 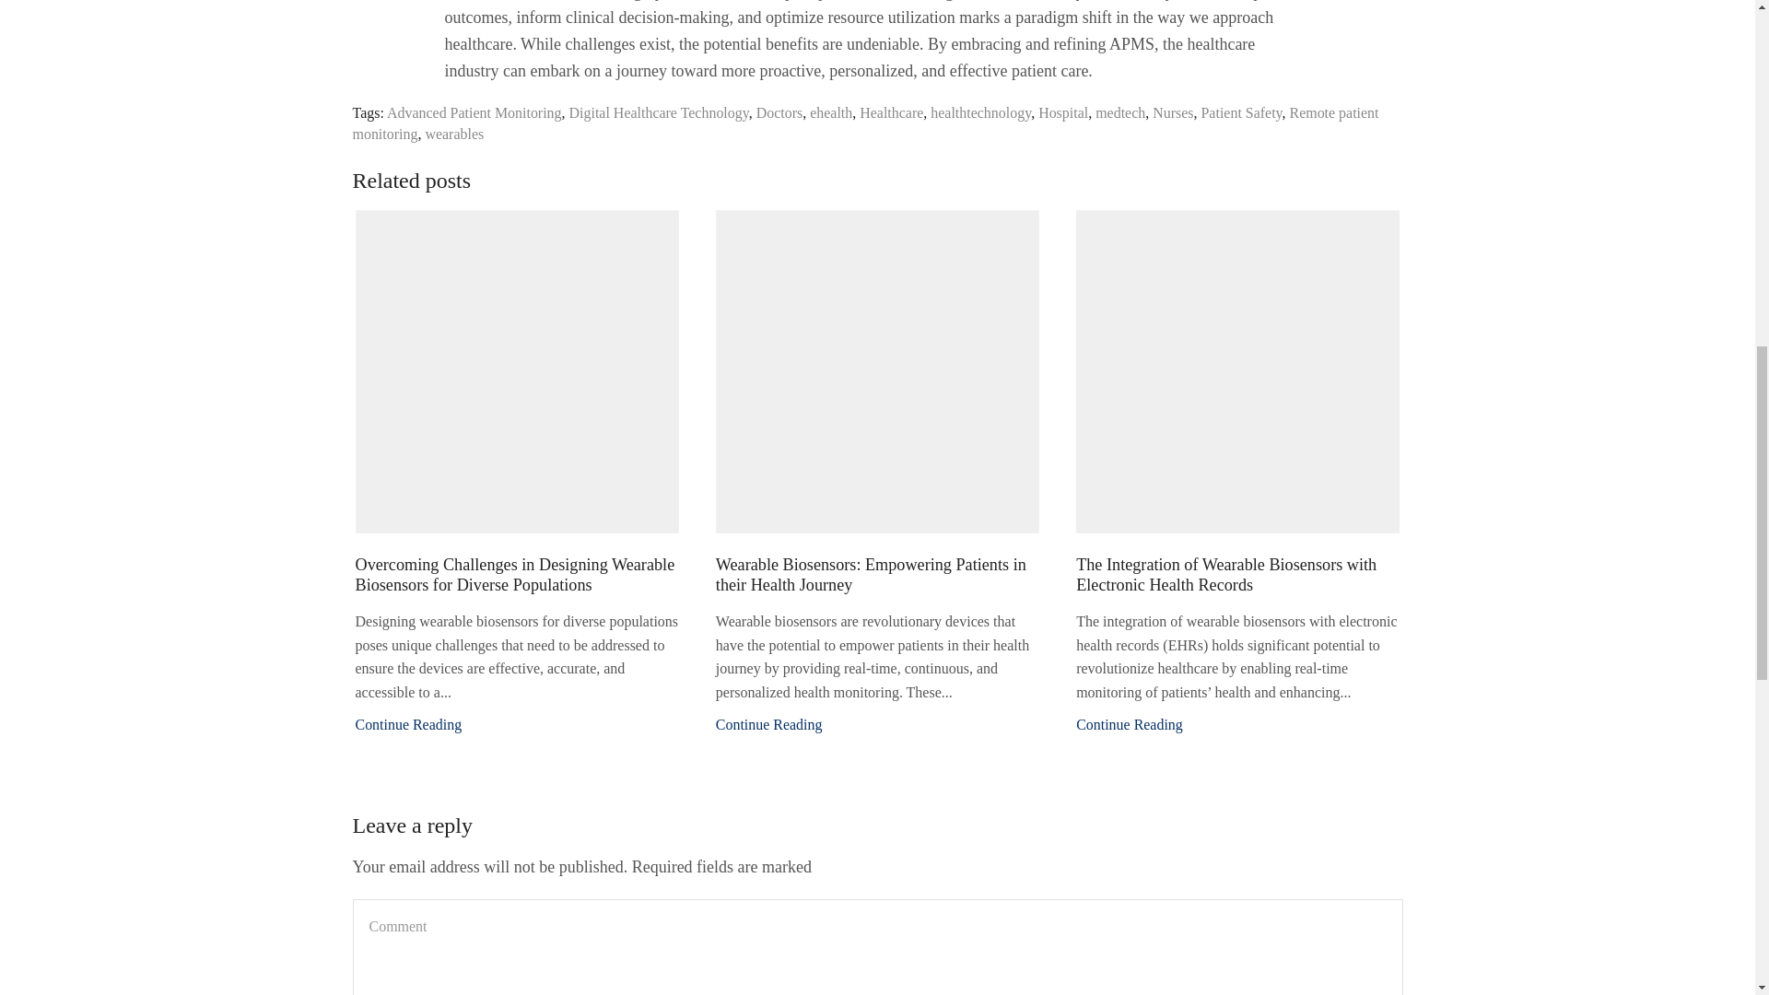 I want to click on Patient Safety, so click(x=1242, y=112).